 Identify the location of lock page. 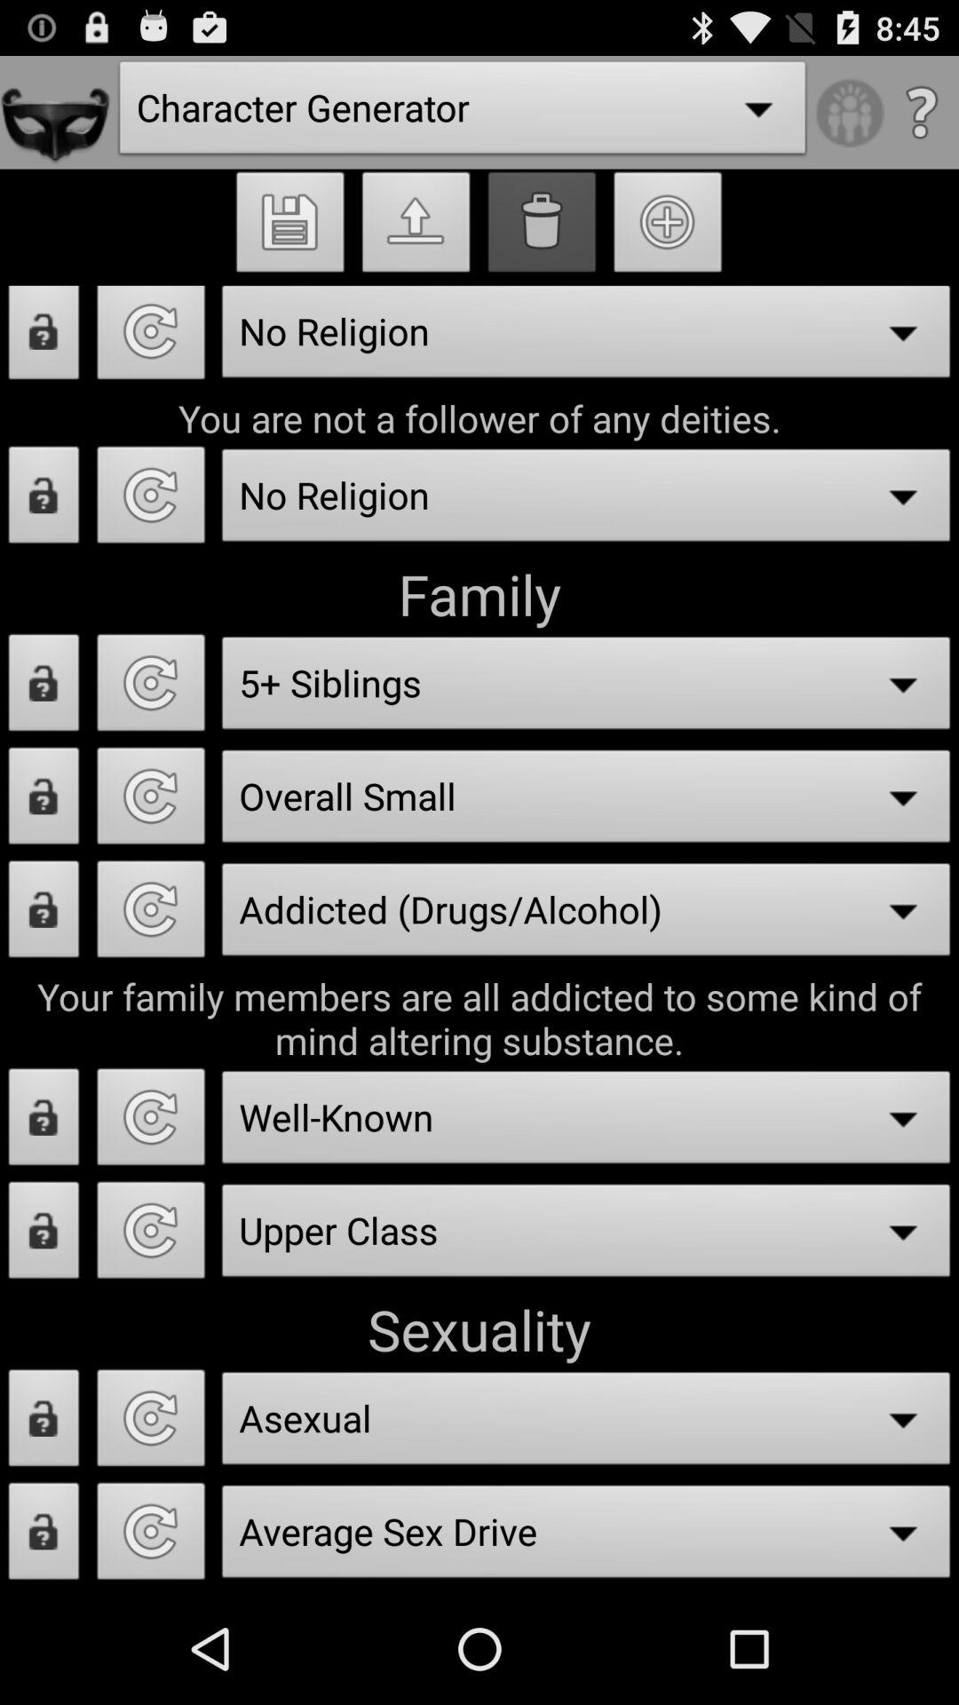
(44, 339).